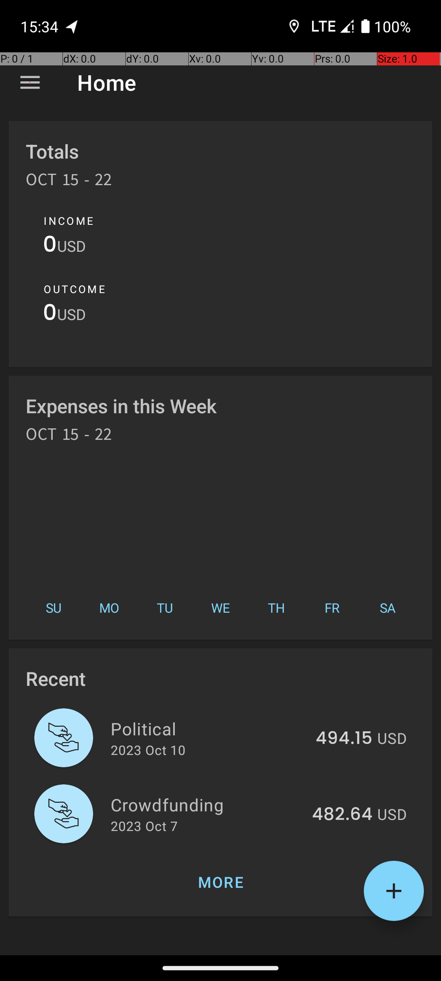  I want to click on Crowdfunding, so click(207, 804).